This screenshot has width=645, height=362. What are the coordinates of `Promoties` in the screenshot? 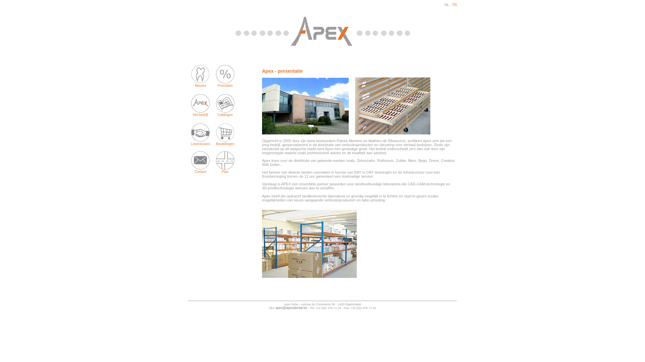 It's located at (225, 86).